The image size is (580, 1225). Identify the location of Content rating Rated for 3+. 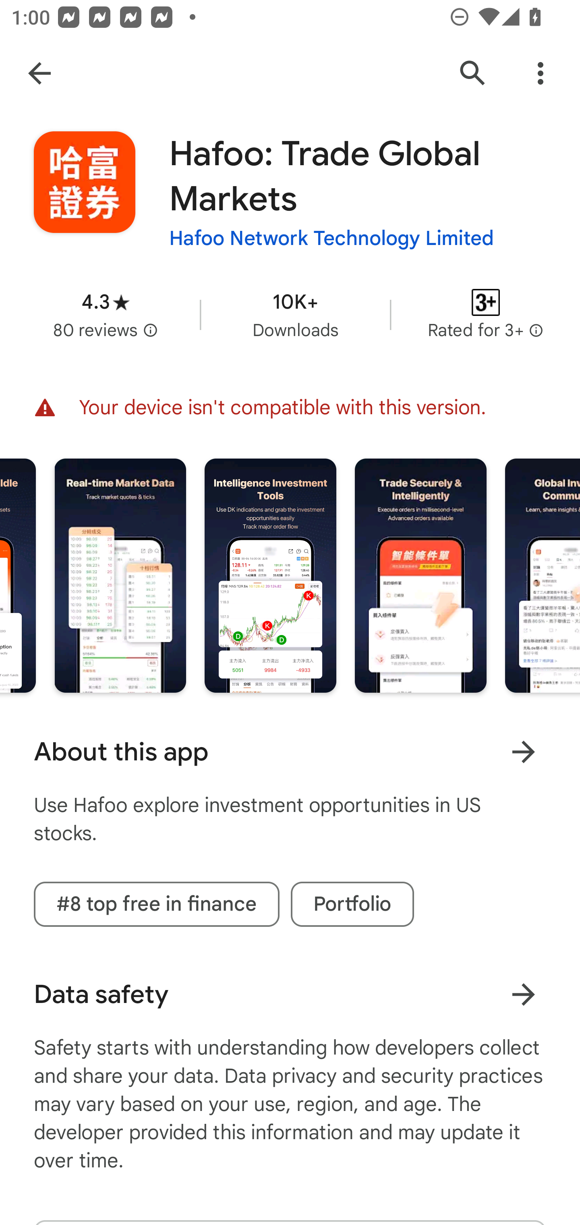
(486, 314).